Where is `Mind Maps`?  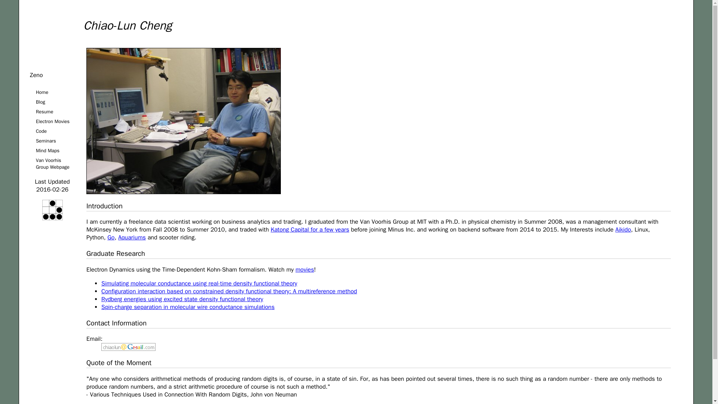
Mind Maps is located at coordinates (52, 150).